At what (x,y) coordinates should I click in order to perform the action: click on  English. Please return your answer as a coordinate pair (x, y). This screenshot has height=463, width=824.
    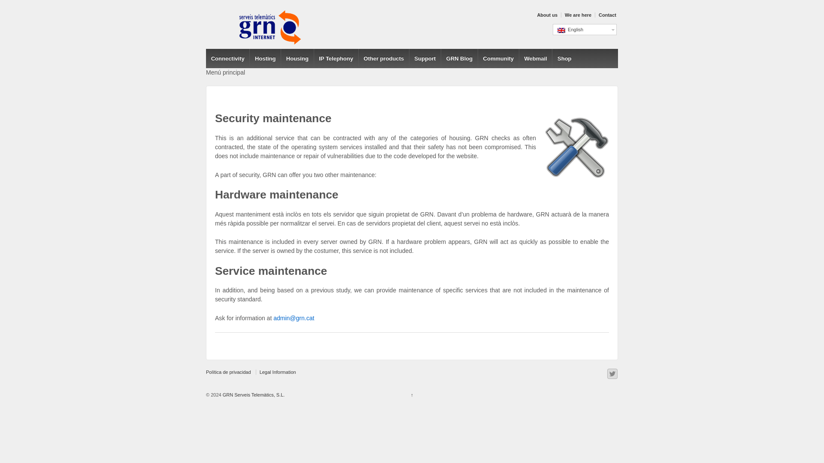
    Looking at the image, I should click on (585, 30).